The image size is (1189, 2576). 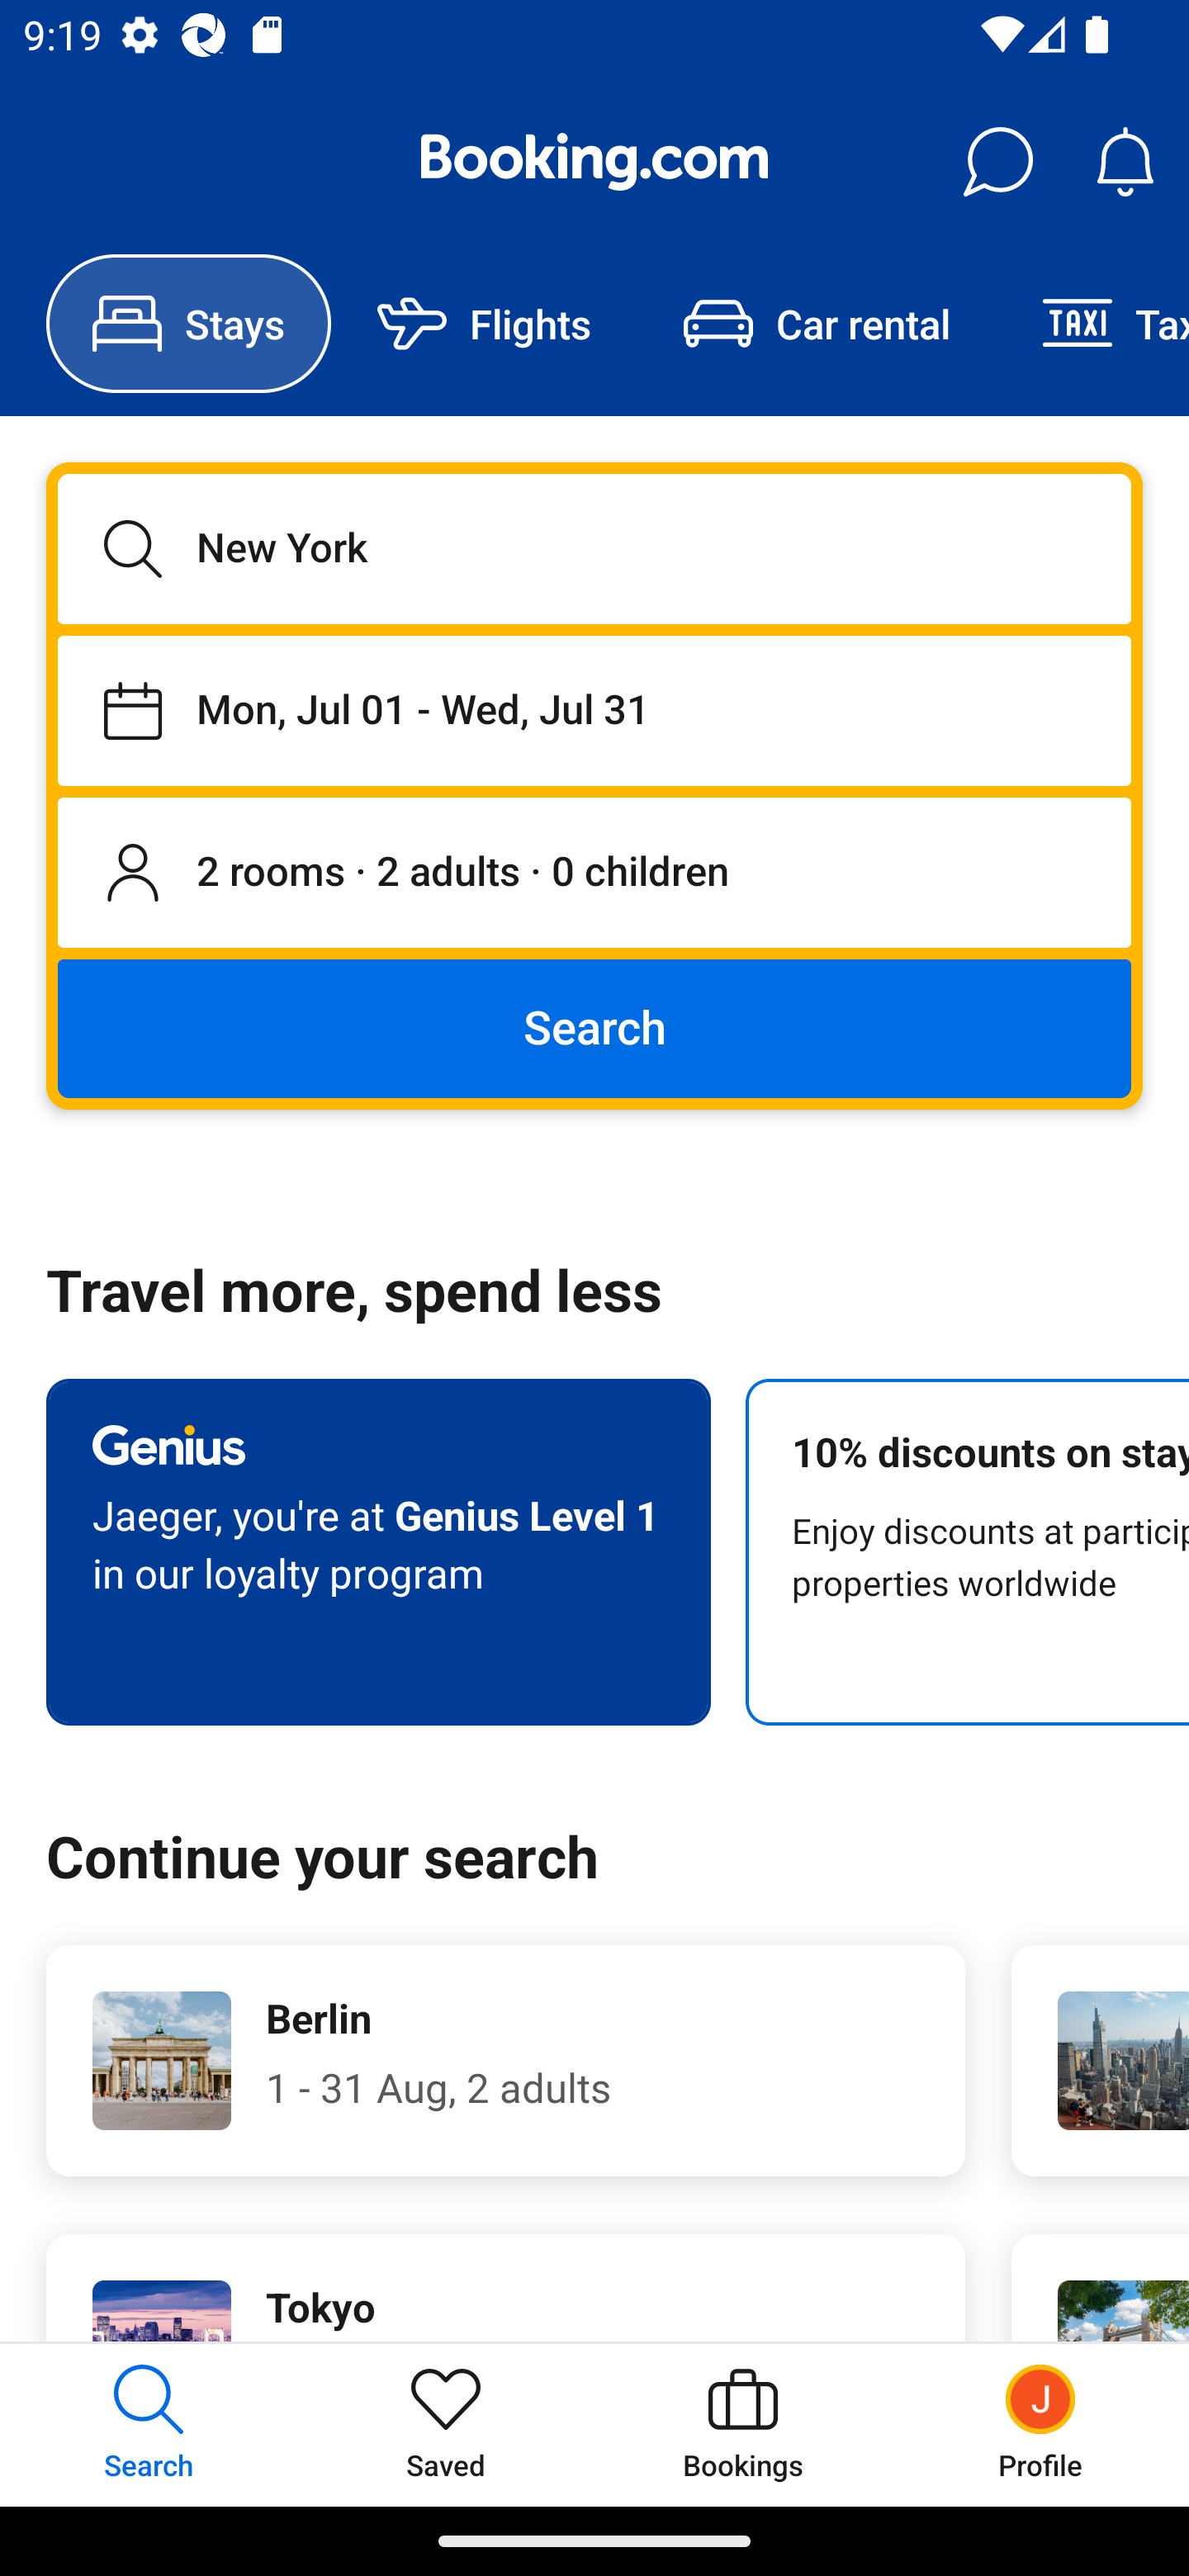 I want to click on Car rental, so click(x=816, y=324).